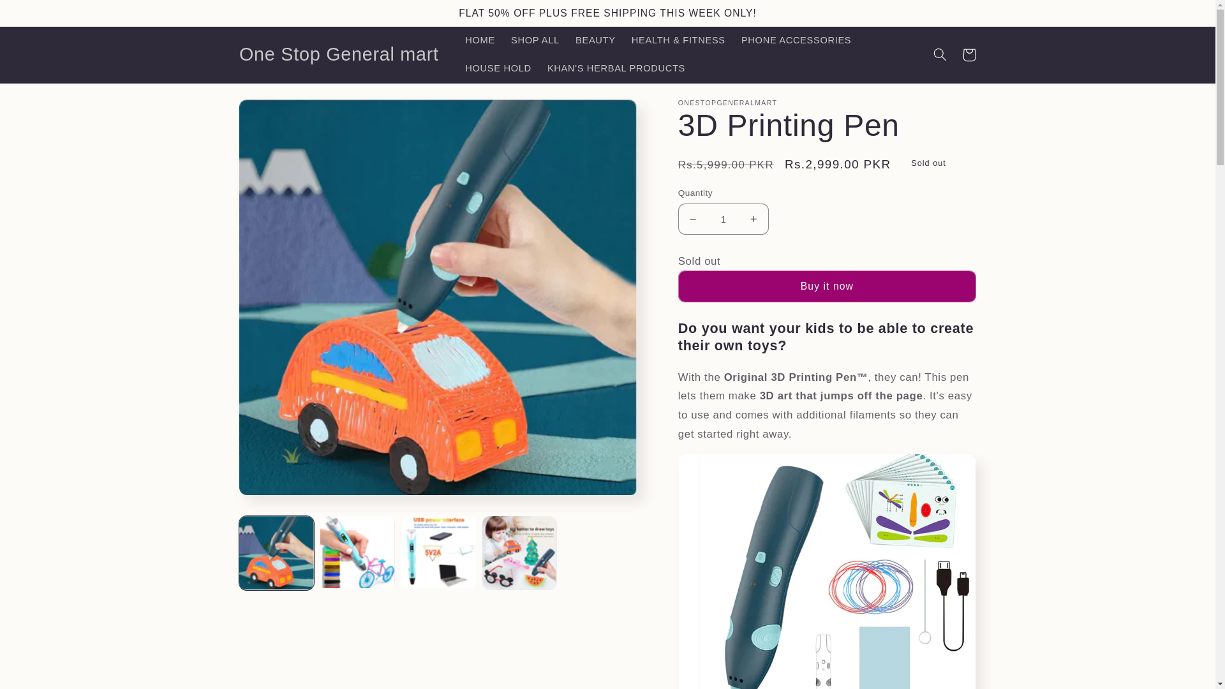 This screenshot has width=1225, height=689. Describe the element at coordinates (616, 69) in the screenshot. I see `KHAN'S HERBAL PRODUCTS` at that location.